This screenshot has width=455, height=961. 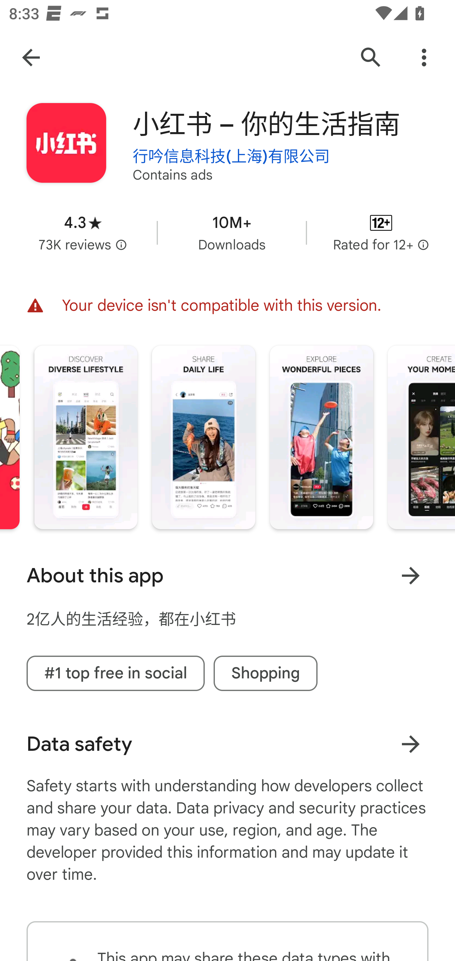 What do you see at coordinates (410, 575) in the screenshot?
I see `Learn more About this app` at bounding box center [410, 575].